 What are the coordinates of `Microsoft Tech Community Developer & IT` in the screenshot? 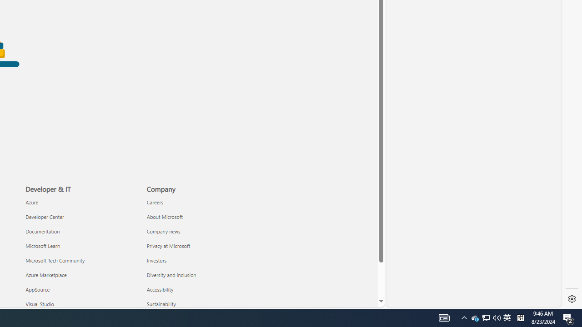 It's located at (55, 260).